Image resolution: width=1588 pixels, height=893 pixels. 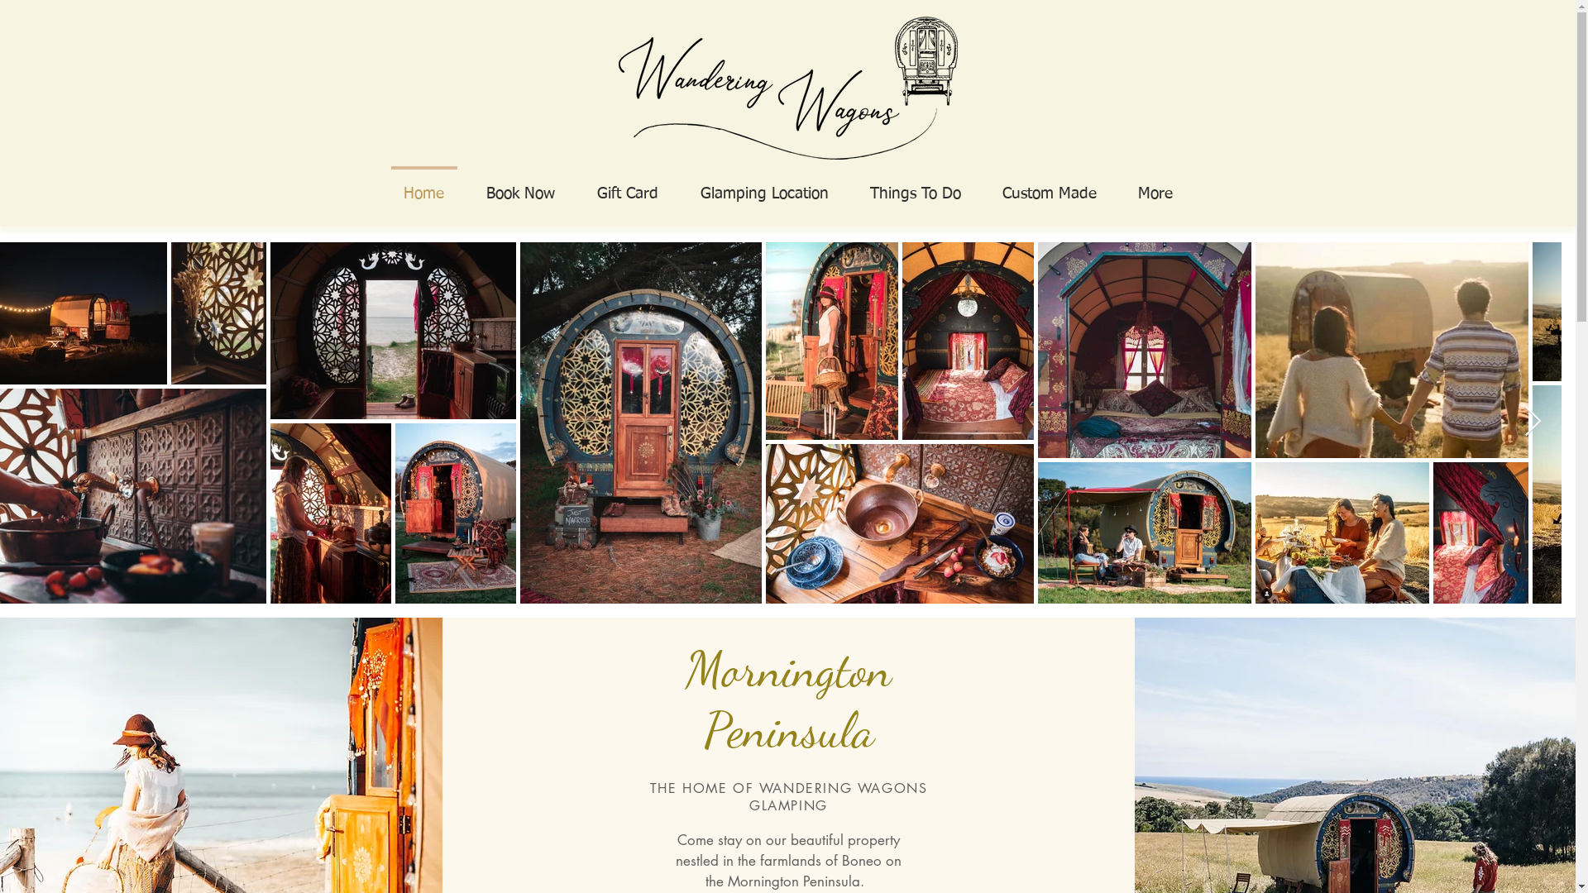 What do you see at coordinates (764, 187) in the screenshot?
I see `Glamping Location` at bounding box center [764, 187].